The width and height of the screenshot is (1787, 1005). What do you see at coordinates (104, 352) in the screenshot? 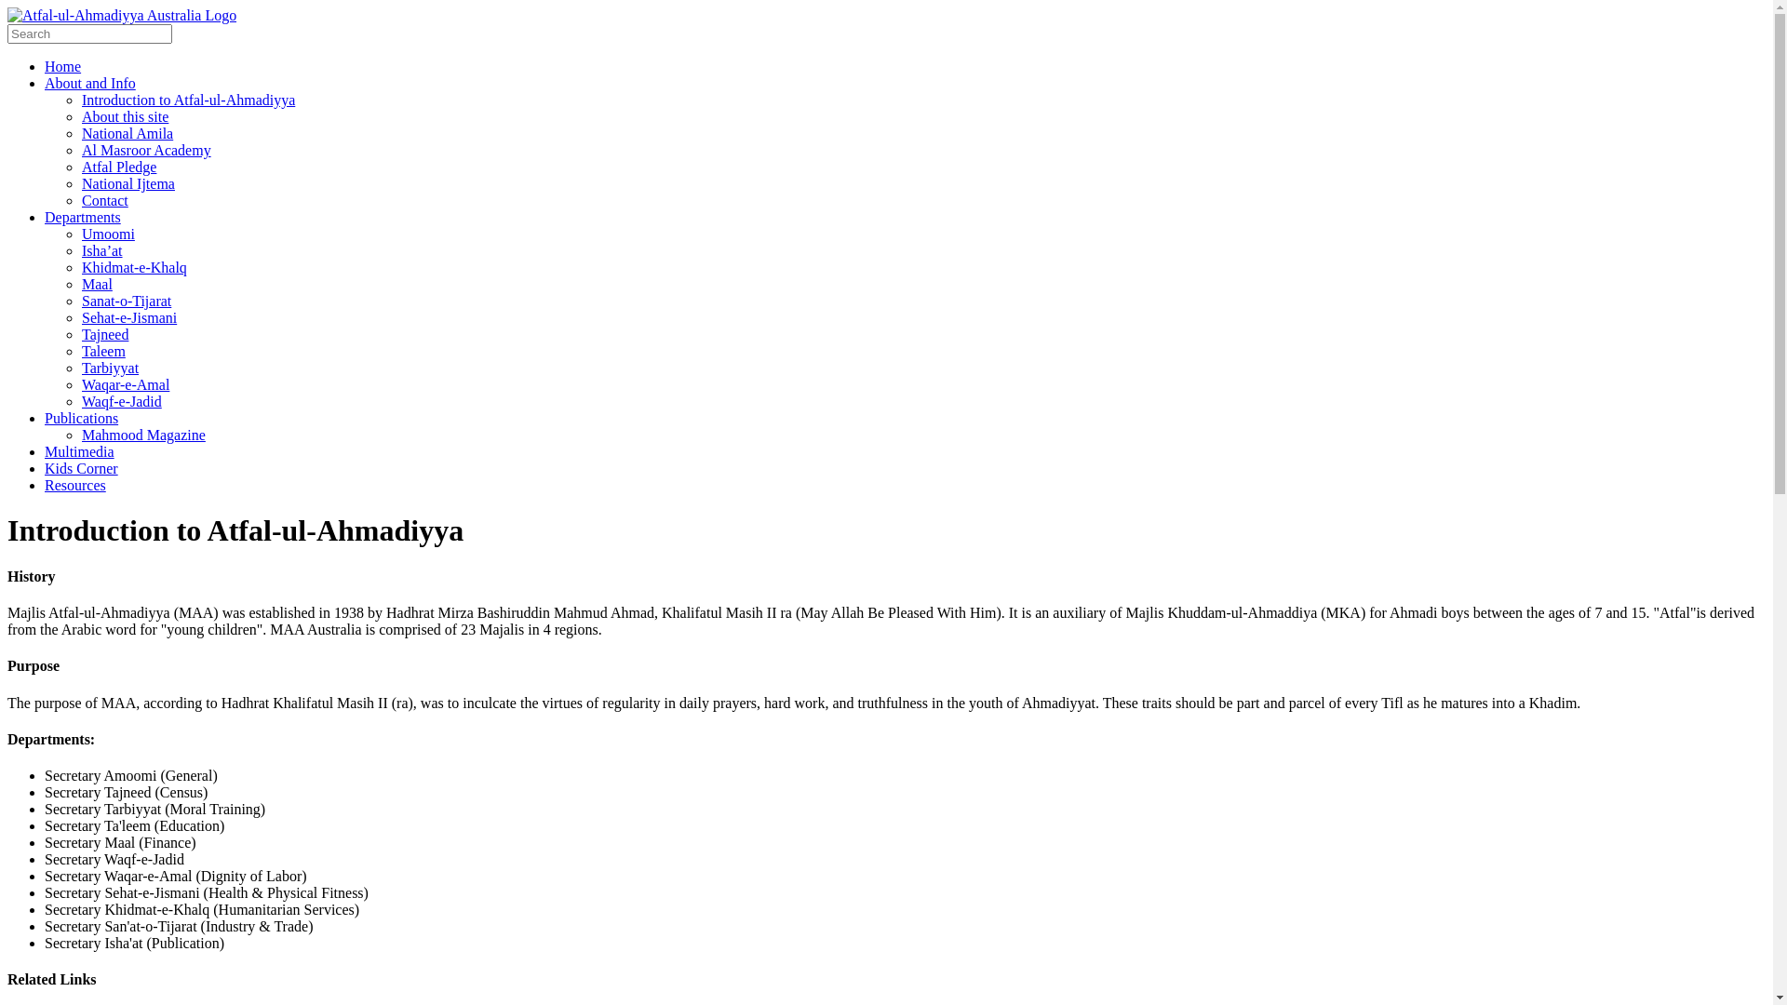
I see `Taleem` at bounding box center [104, 352].